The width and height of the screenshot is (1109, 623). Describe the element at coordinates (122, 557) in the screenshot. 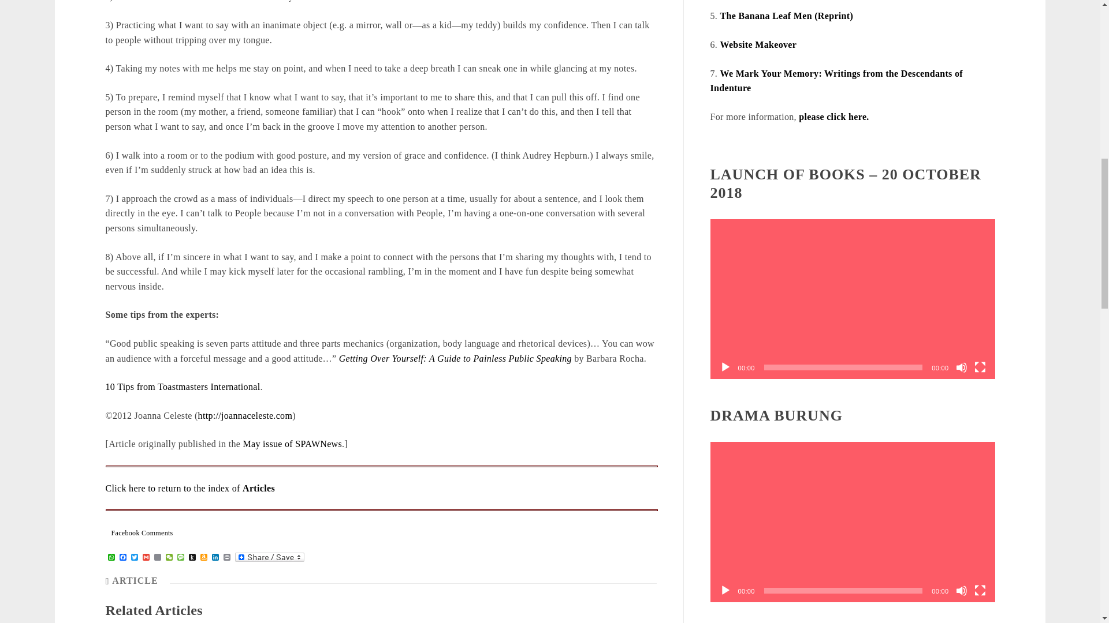

I see `Facebook` at that location.